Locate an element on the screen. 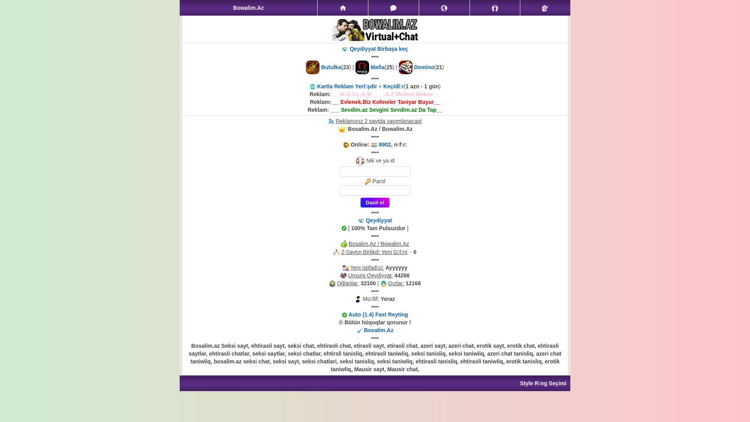 The height and width of the screenshot is (422, 750). Qeydiyyat is located at coordinates (545, 8).